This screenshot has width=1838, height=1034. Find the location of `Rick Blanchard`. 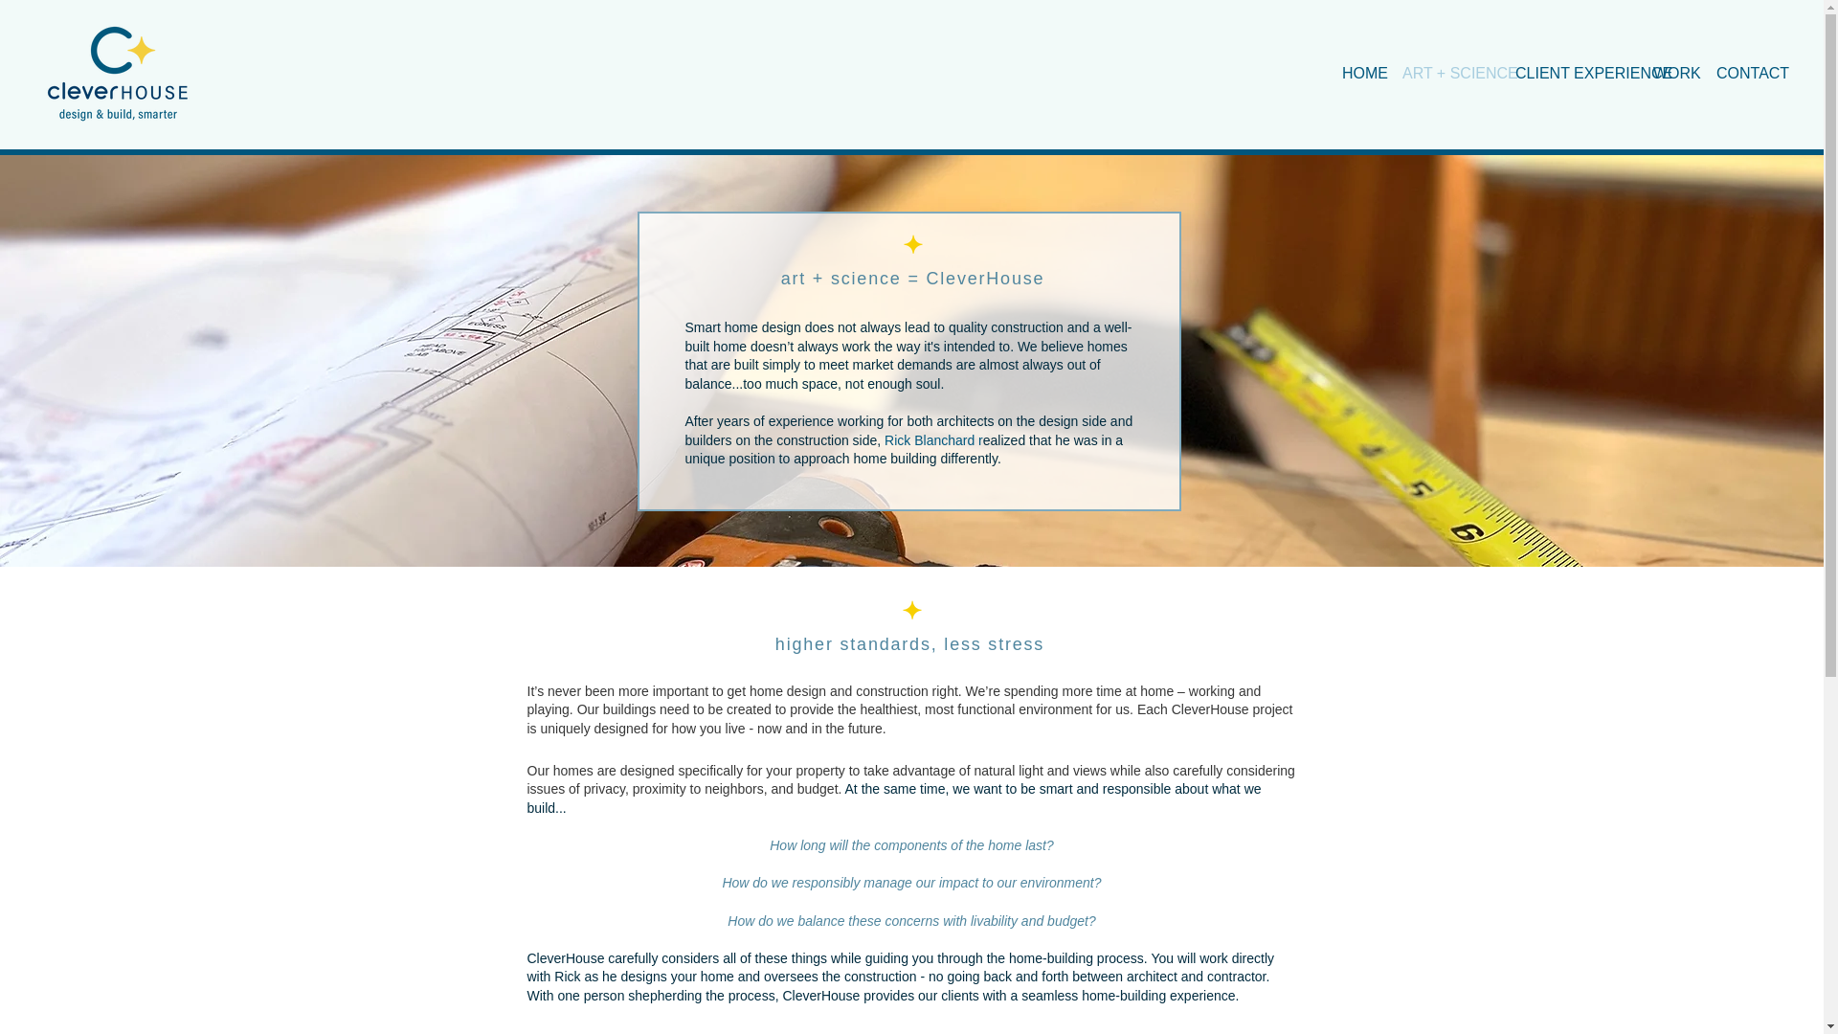

Rick Blanchard is located at coordinates (929, 440).